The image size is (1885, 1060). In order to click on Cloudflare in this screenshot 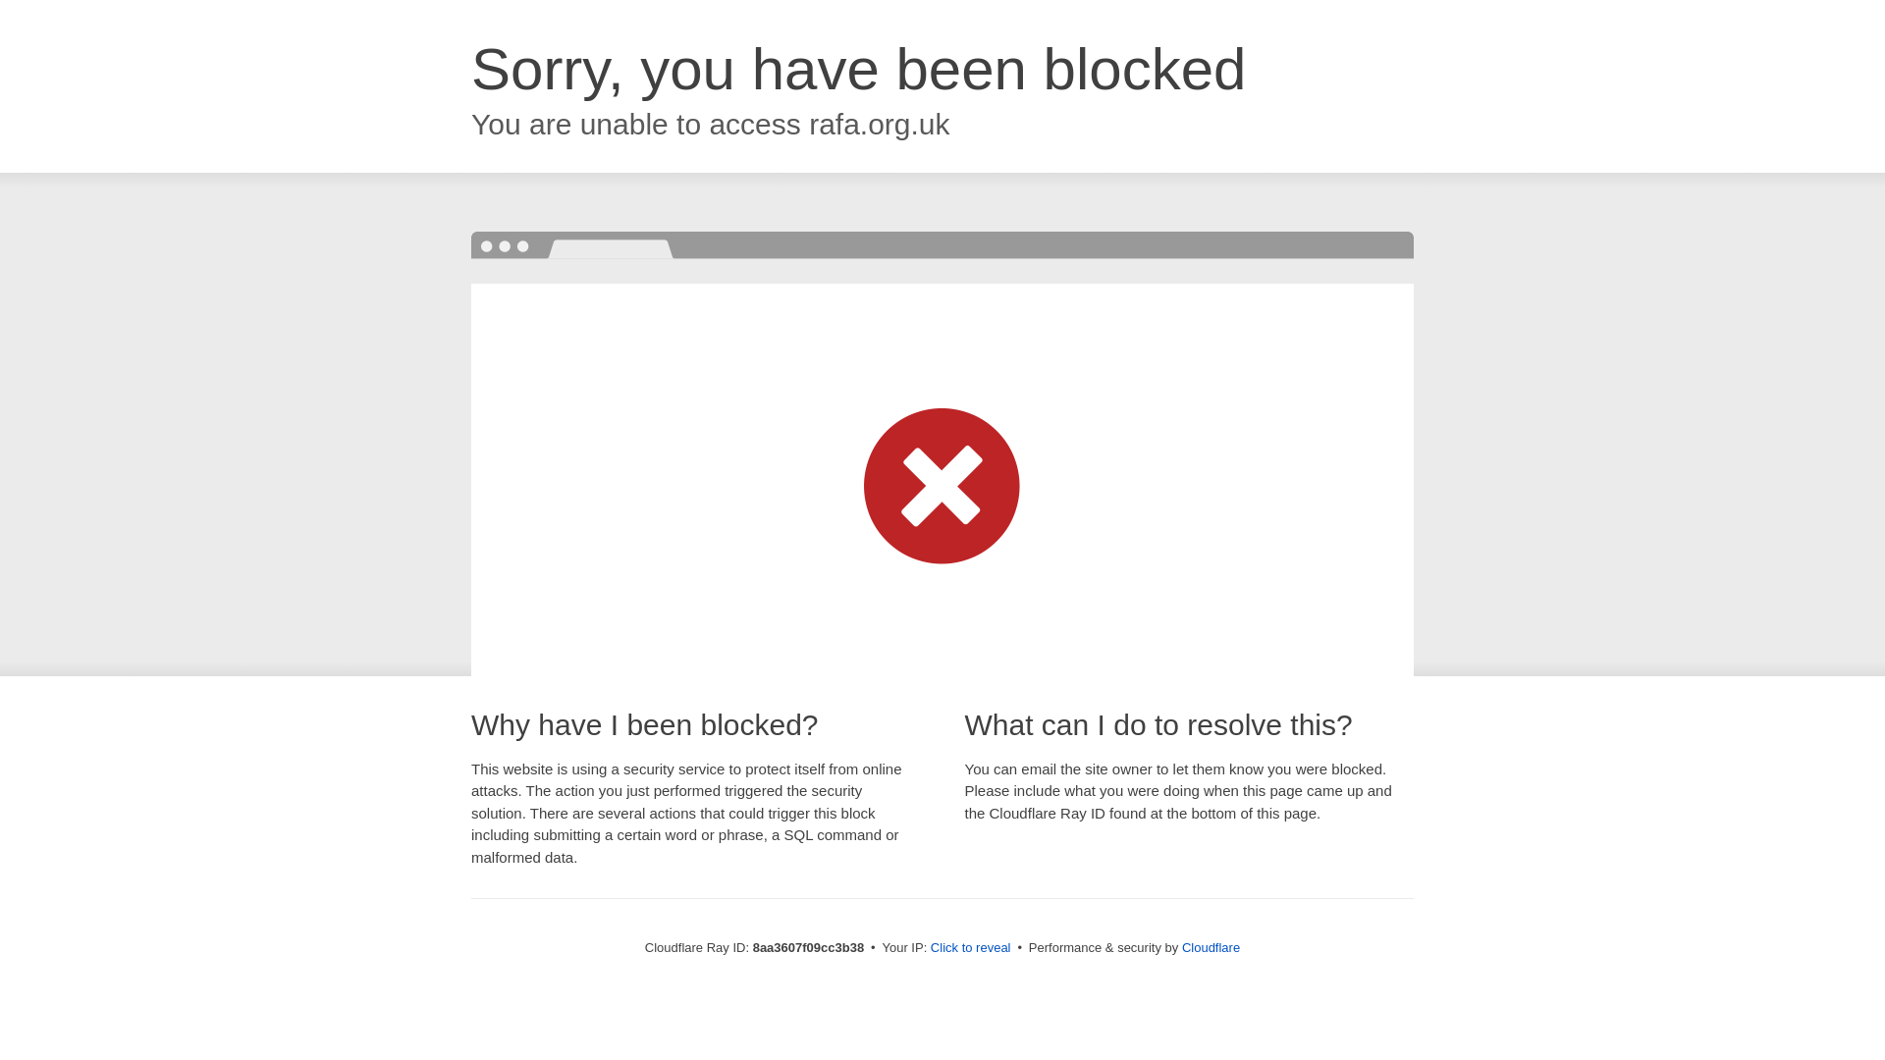, I will do `click(1211, 947)`.